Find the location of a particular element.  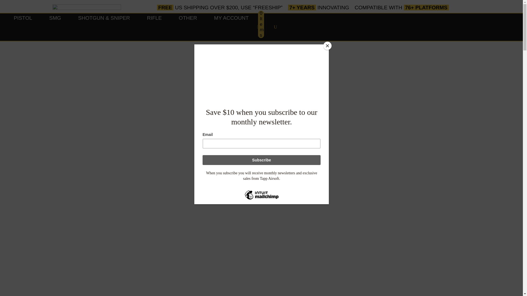

RIFLE is located at coordinates (155, 27).